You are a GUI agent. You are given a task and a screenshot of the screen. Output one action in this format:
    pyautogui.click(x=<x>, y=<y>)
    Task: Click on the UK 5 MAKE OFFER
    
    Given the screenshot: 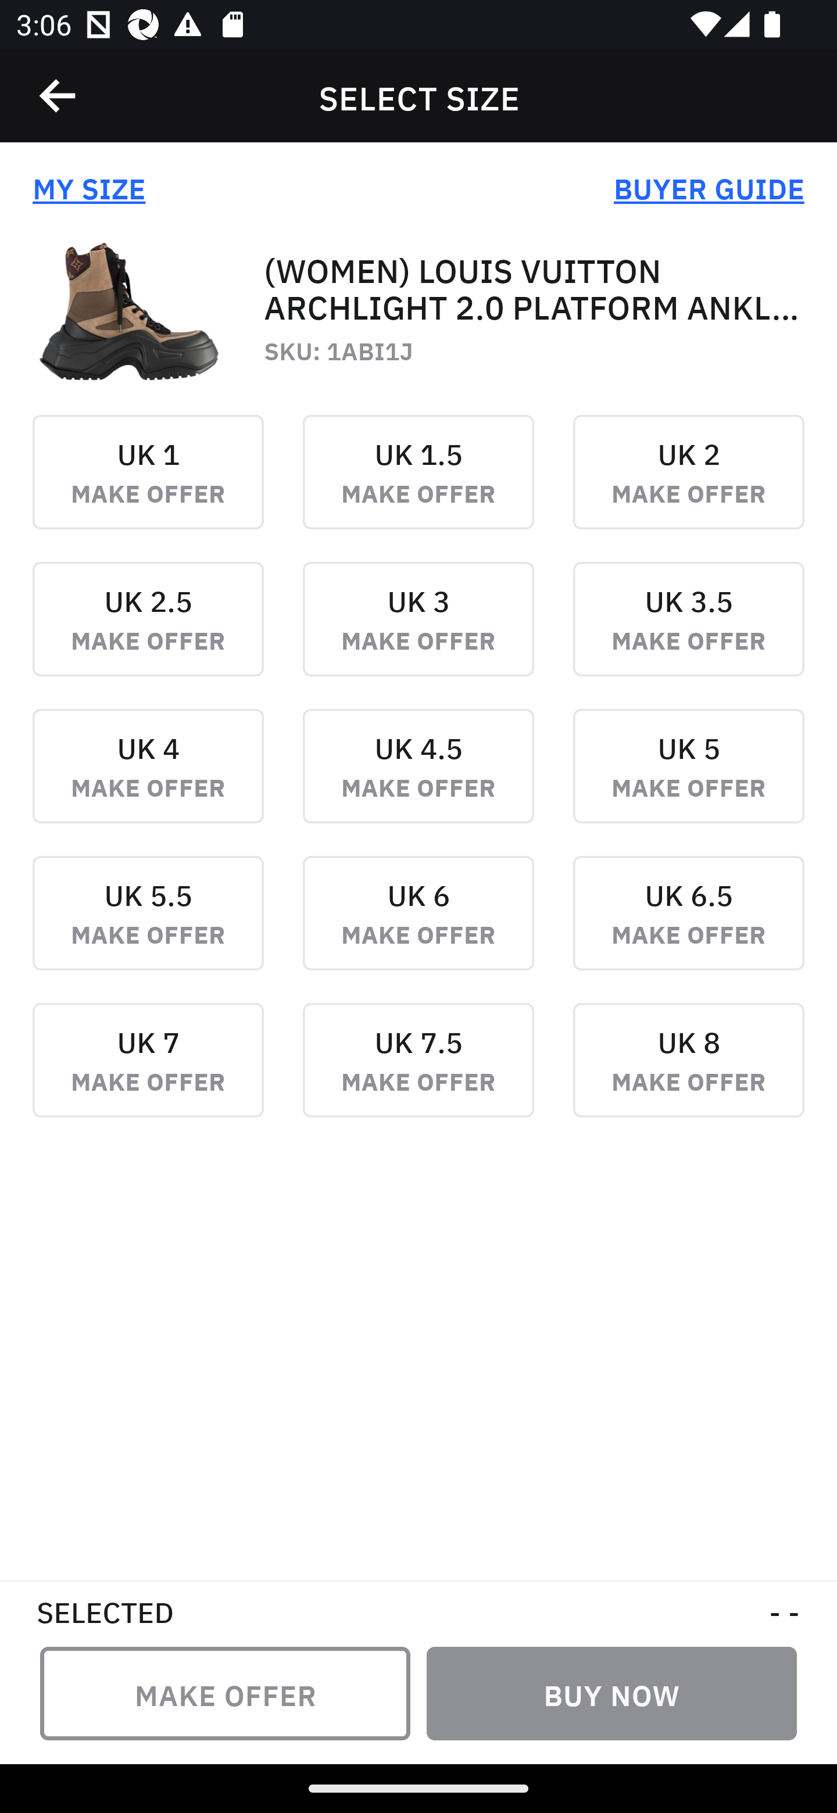 What is the action you would take?
    pyautogui.click(x=688, y=782)
    